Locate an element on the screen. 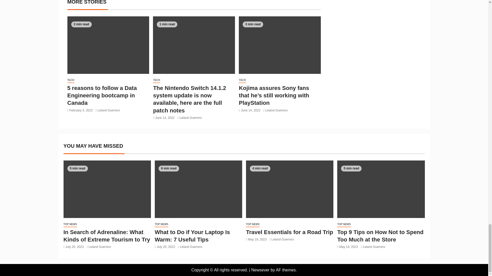 This screenshot has width=492, height=276. Leland Guerrero is located at coordinates (109, 110).